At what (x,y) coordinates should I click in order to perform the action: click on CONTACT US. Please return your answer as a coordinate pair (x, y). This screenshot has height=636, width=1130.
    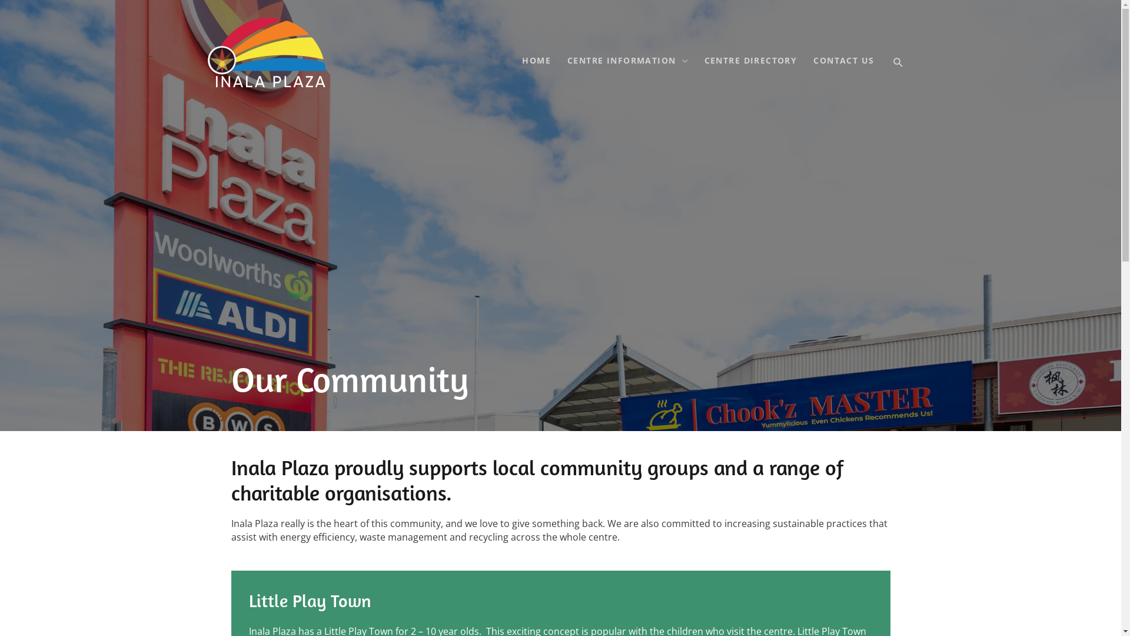
    Looking at the image, I should click on (844, 60).